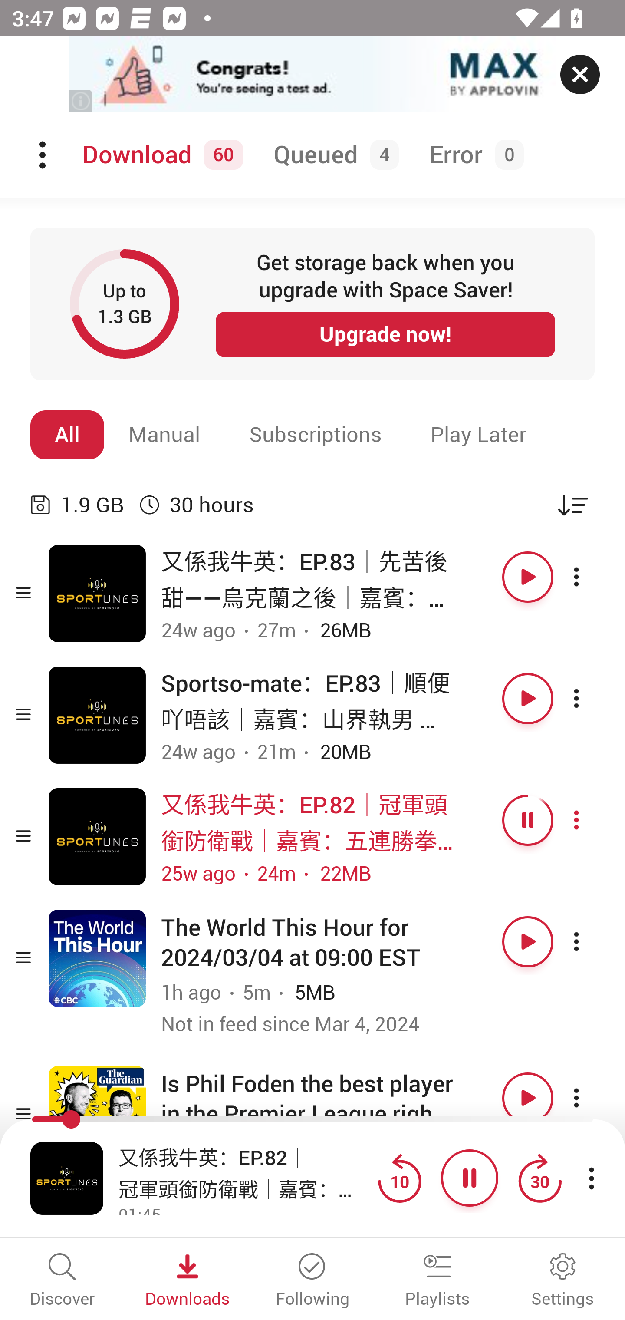 The height and width of the screenshot is (1320, 625). Describe the element at coordinates (562, 1281) in the screenshot. I see `Settings` at that location.